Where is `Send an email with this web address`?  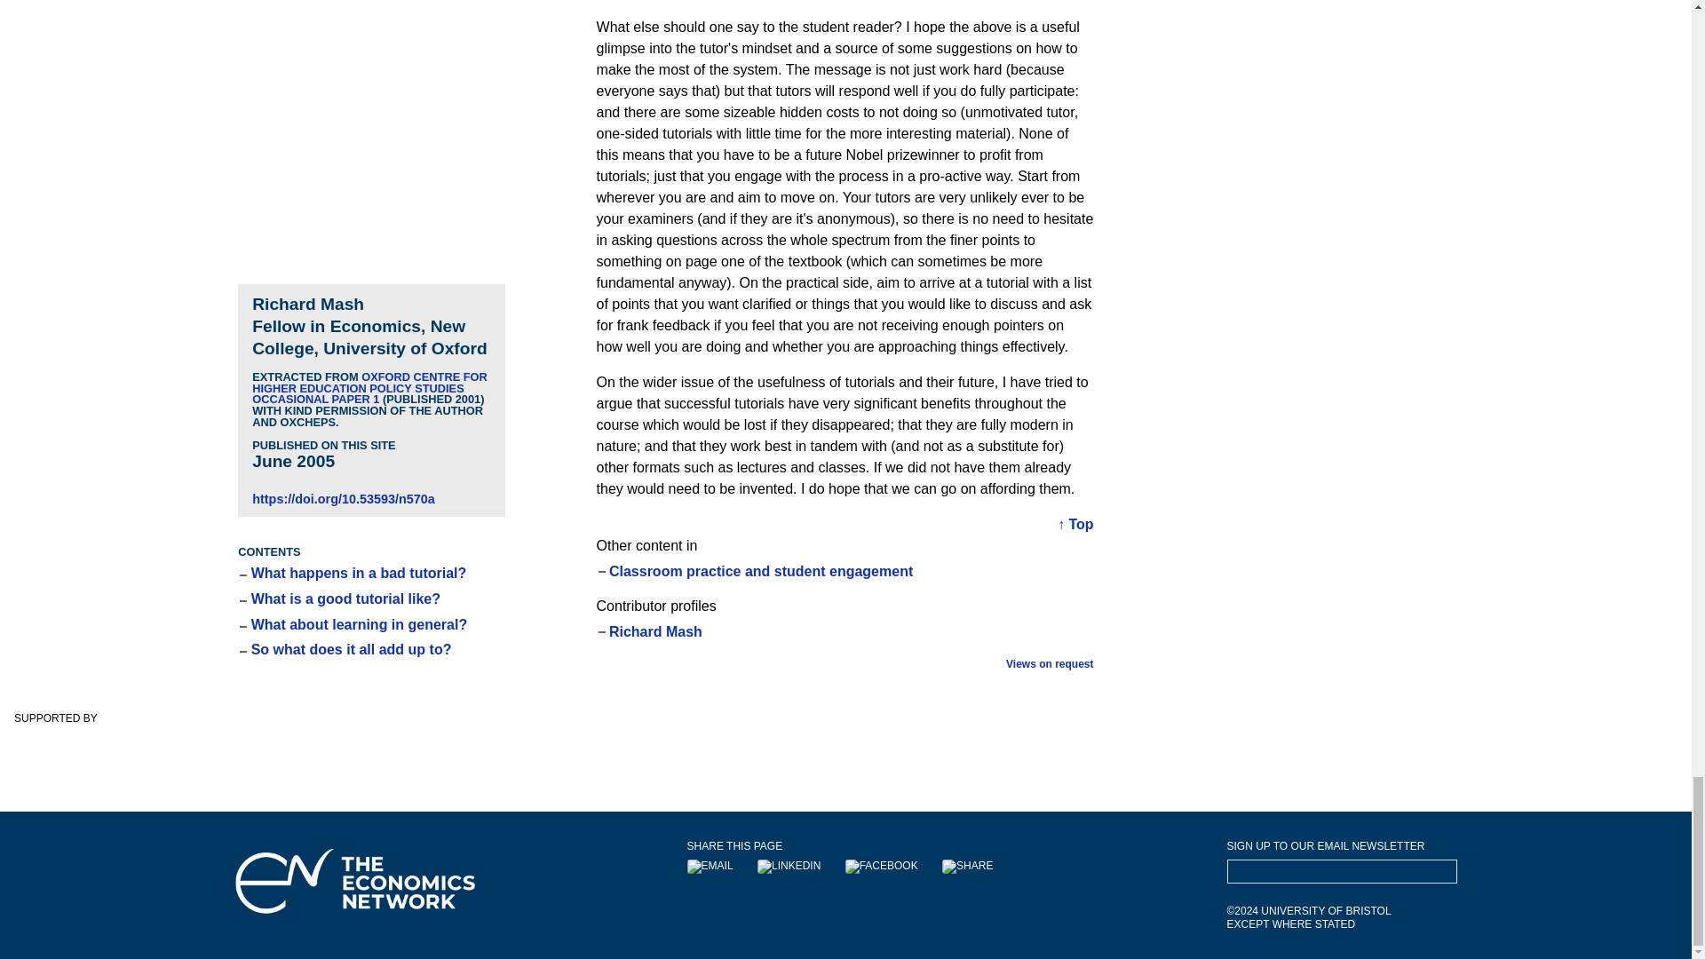
Send an email with this web address is located at coordinates (721, 865).